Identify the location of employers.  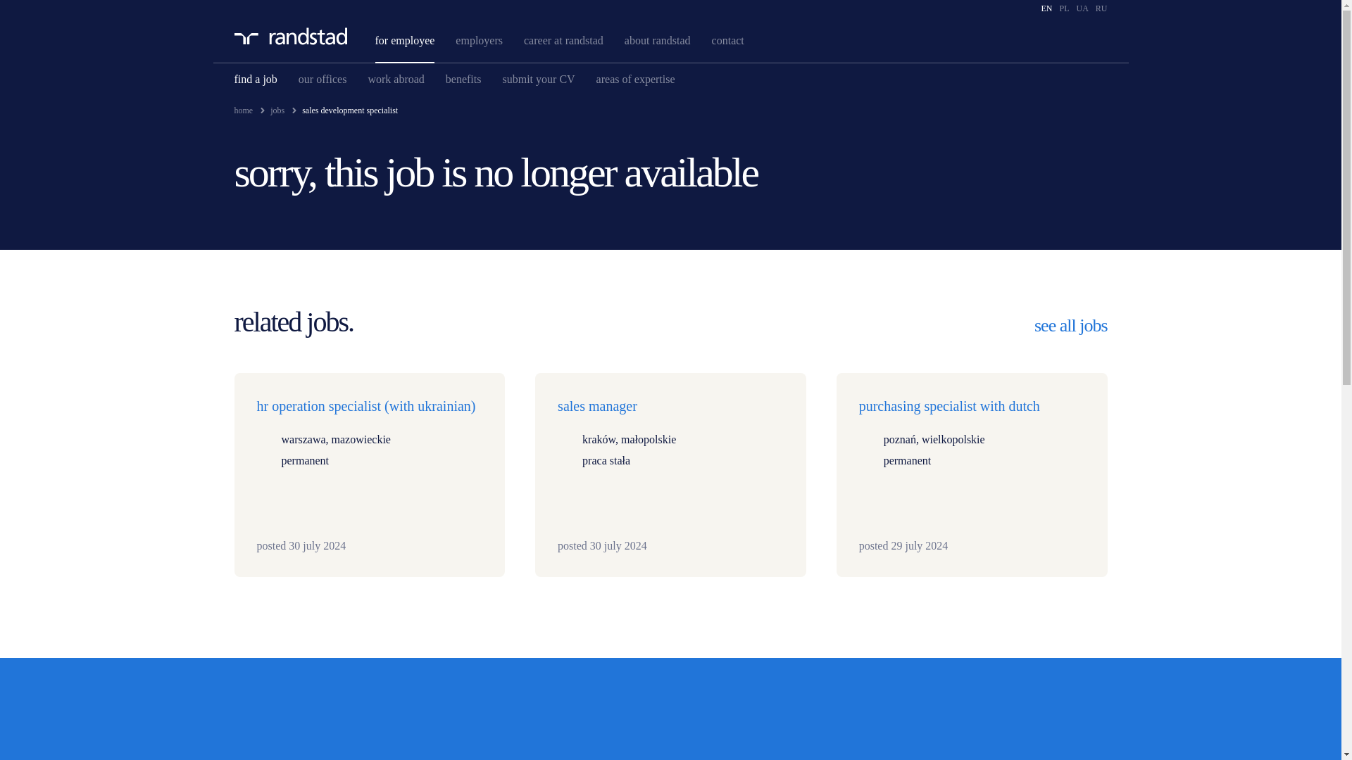
(479, 39).